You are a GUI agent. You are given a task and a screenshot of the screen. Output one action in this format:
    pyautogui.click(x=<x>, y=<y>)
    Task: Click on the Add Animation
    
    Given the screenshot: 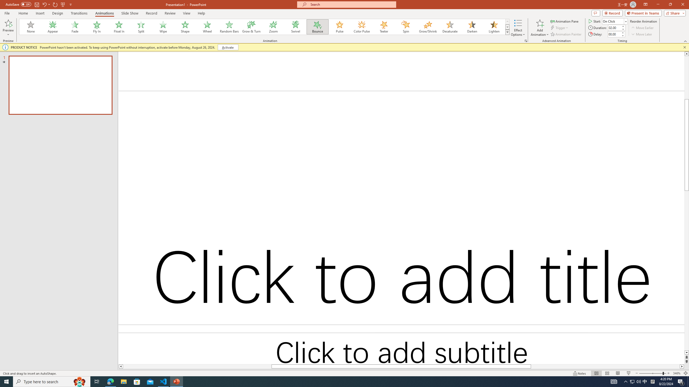 What is the action you would take?
    pyautogui.click(x=540, y=28)
    